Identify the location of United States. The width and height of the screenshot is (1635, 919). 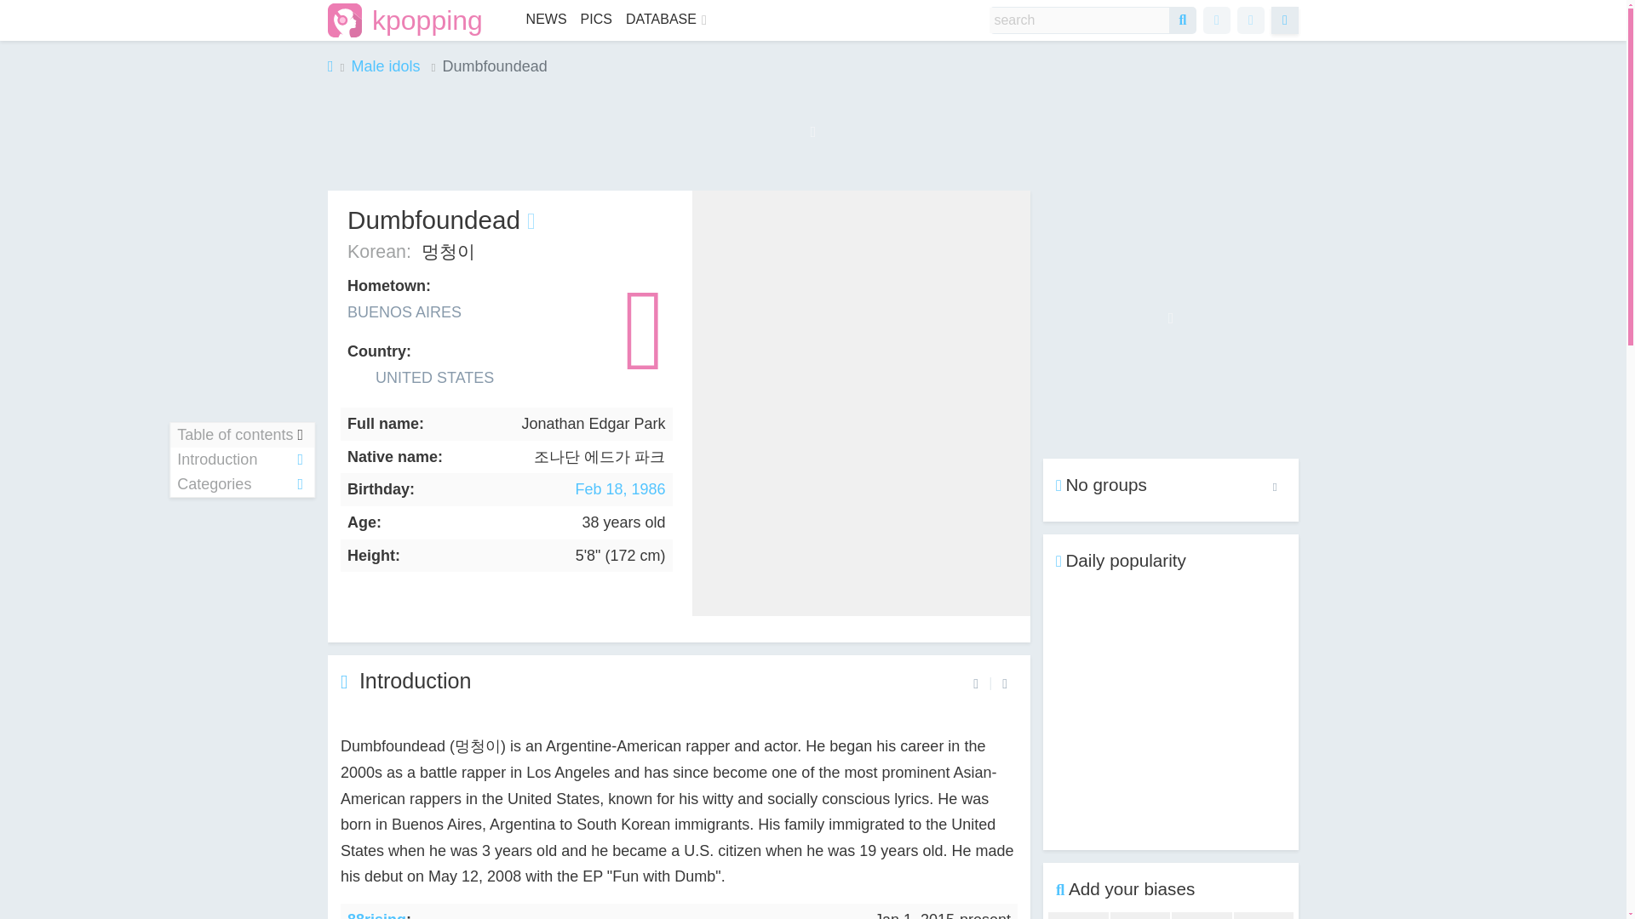
(589, 330).